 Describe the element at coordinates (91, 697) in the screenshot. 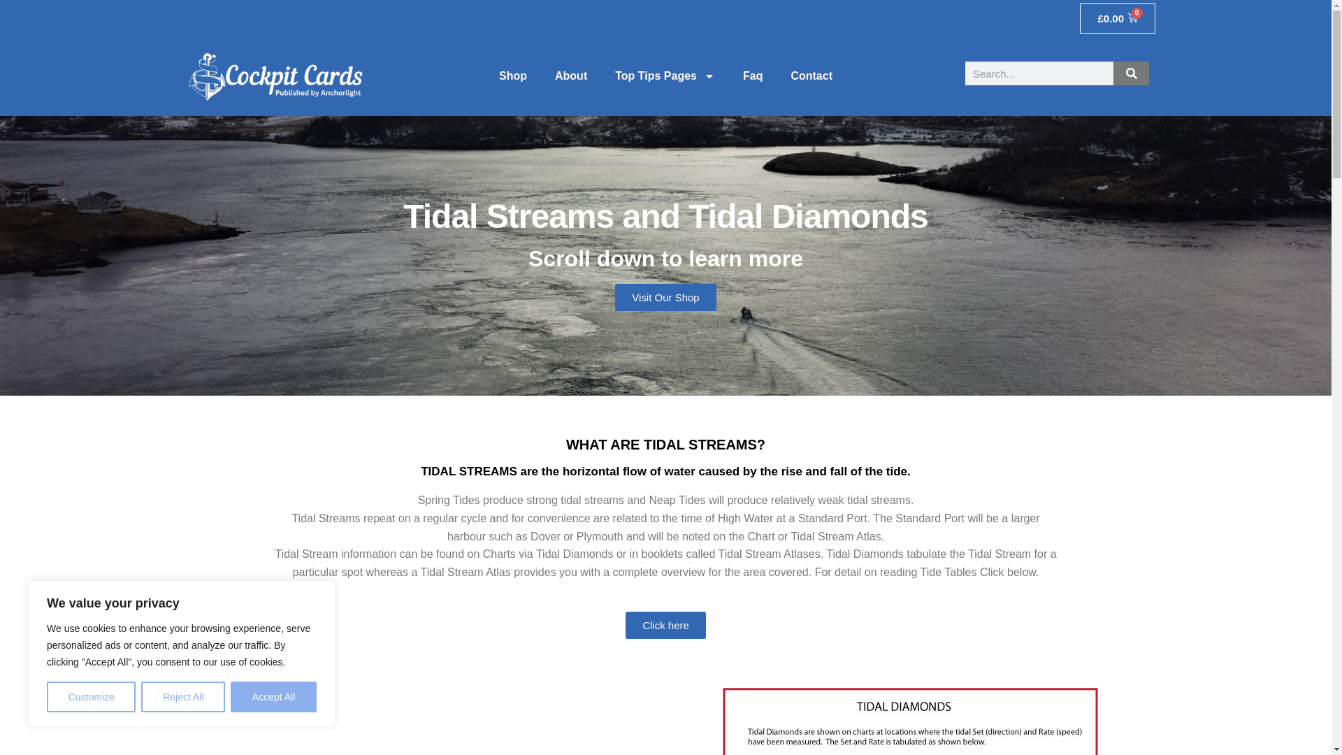

I see `Customize` at that location.